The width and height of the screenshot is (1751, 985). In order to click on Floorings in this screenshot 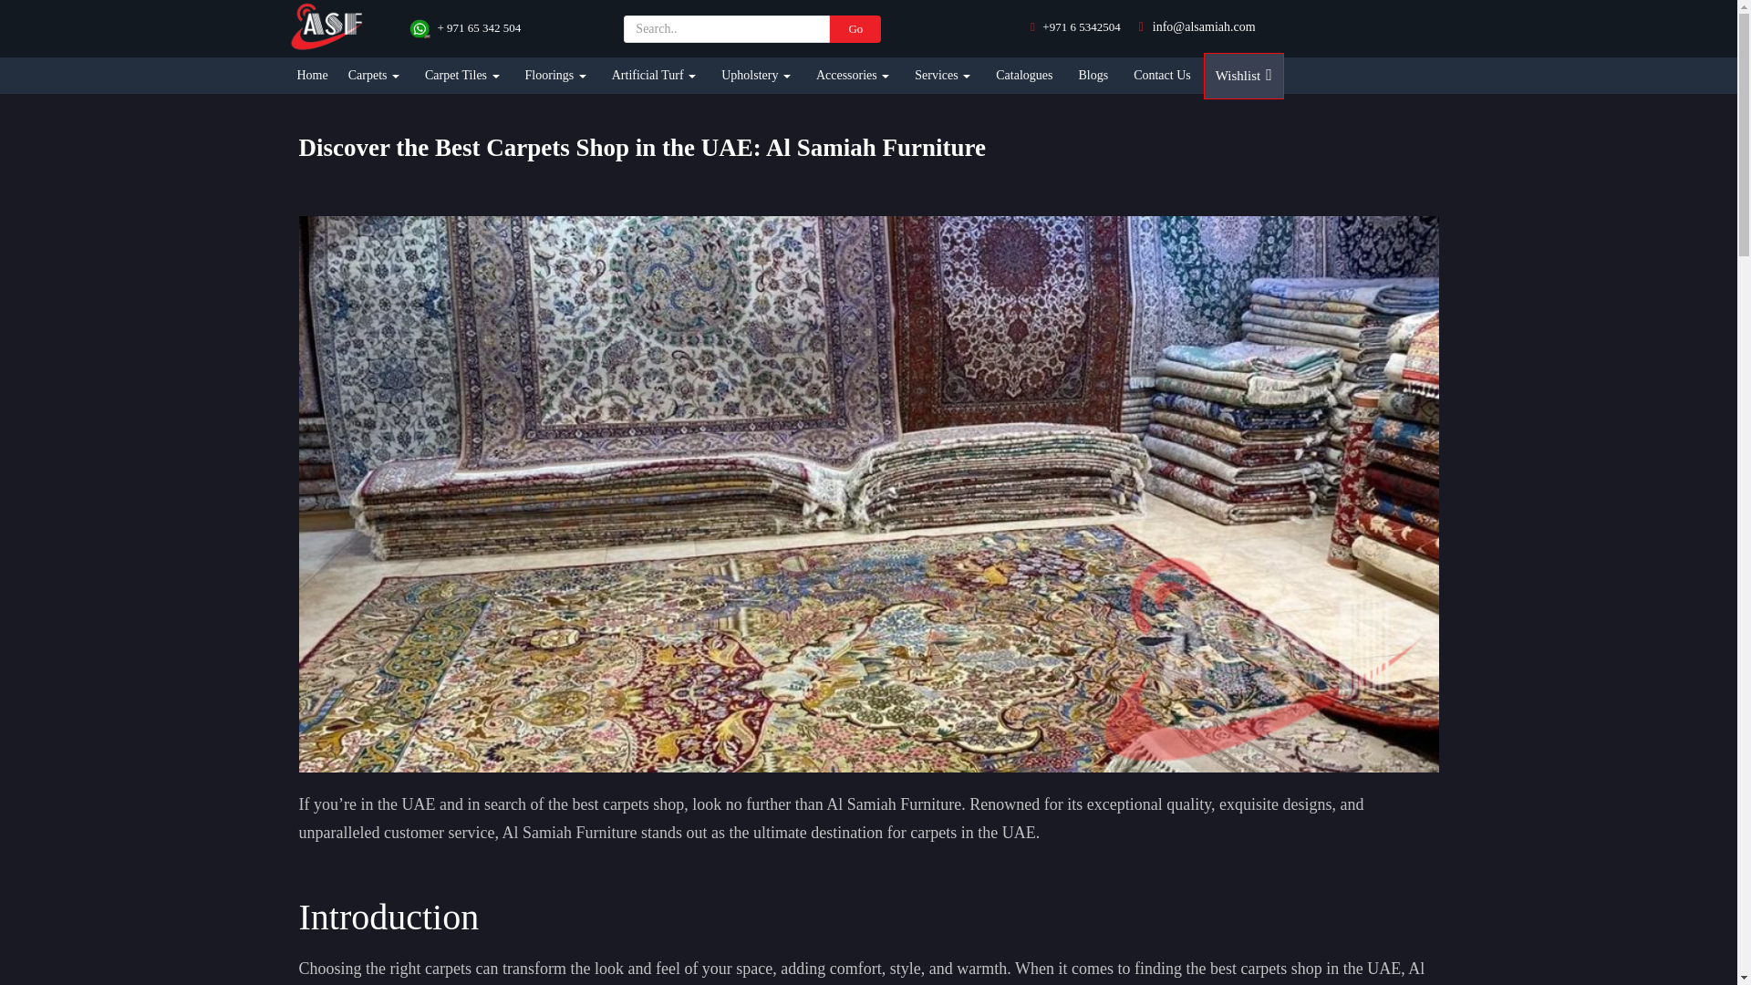, I will do `click(555, 75)`.